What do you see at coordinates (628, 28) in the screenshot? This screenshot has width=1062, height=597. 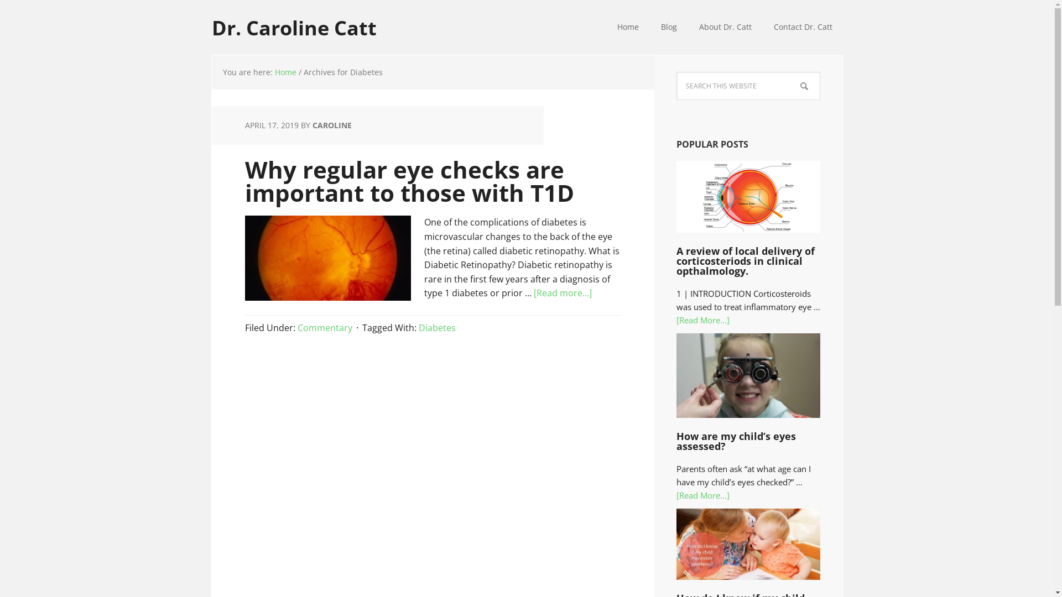 I see `Home` at bounding box center [628, 28].